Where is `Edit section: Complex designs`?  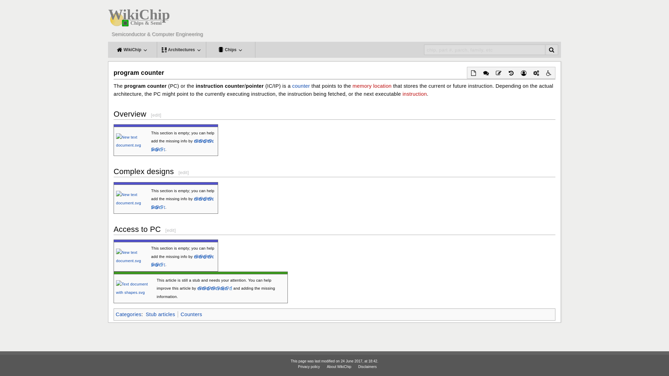 Edit section: Complex designs is located at coordinates (183, 173).